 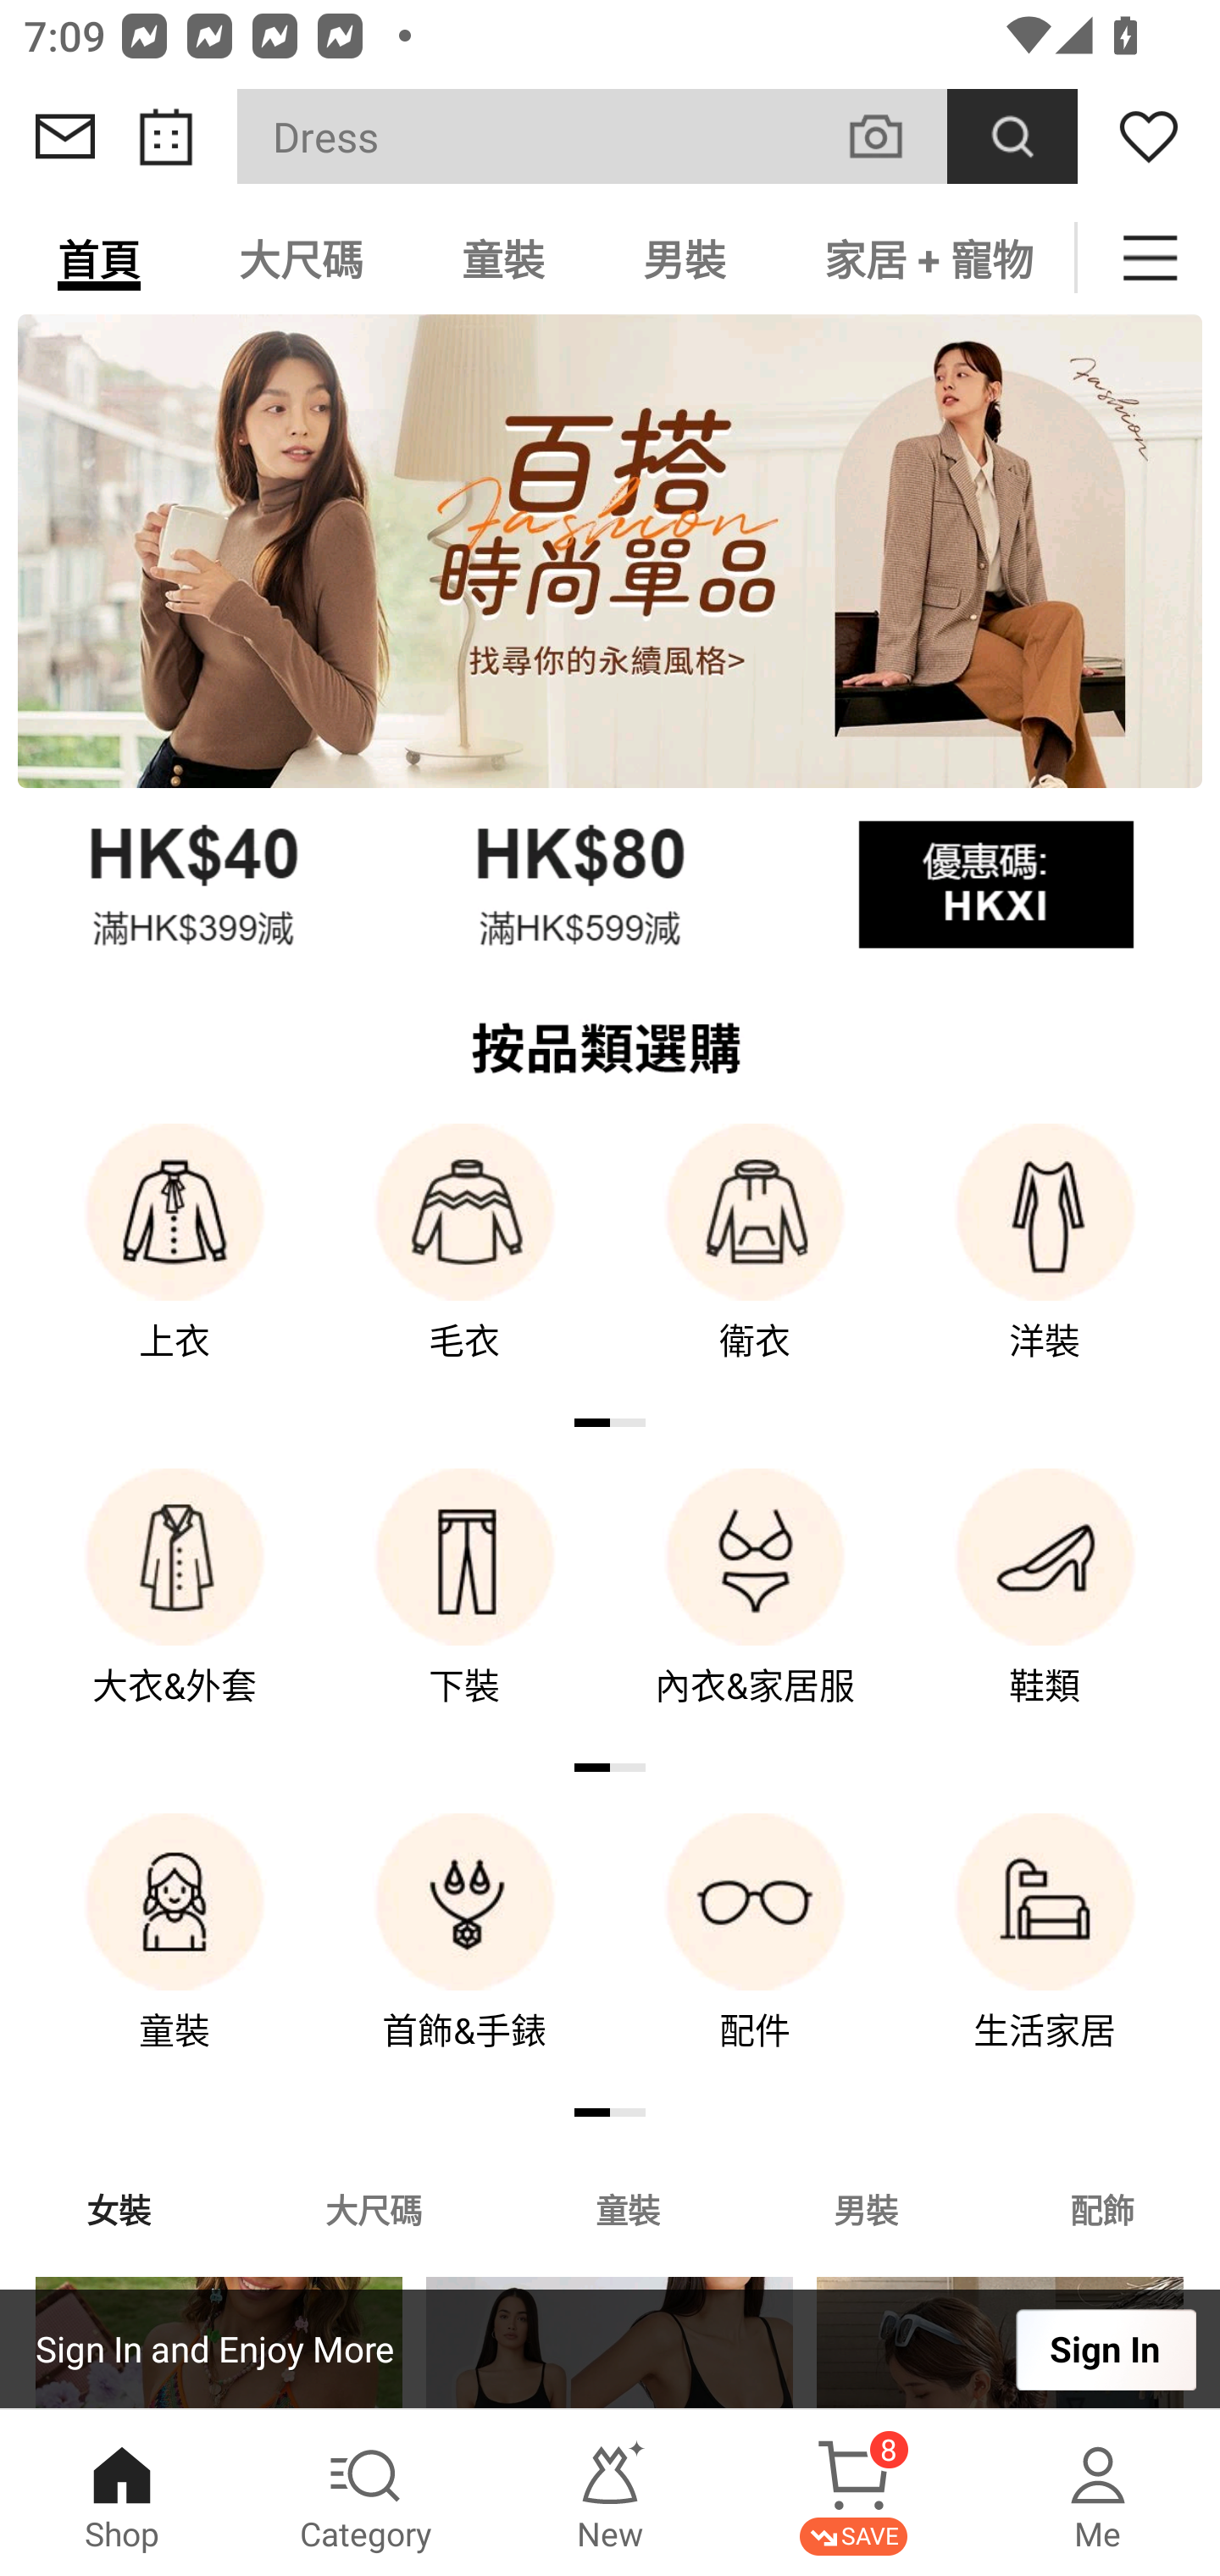 What do you see at coordinates (175, 1264) in the screenshot?
I see `上衣` at bounding box center [175, 1264].